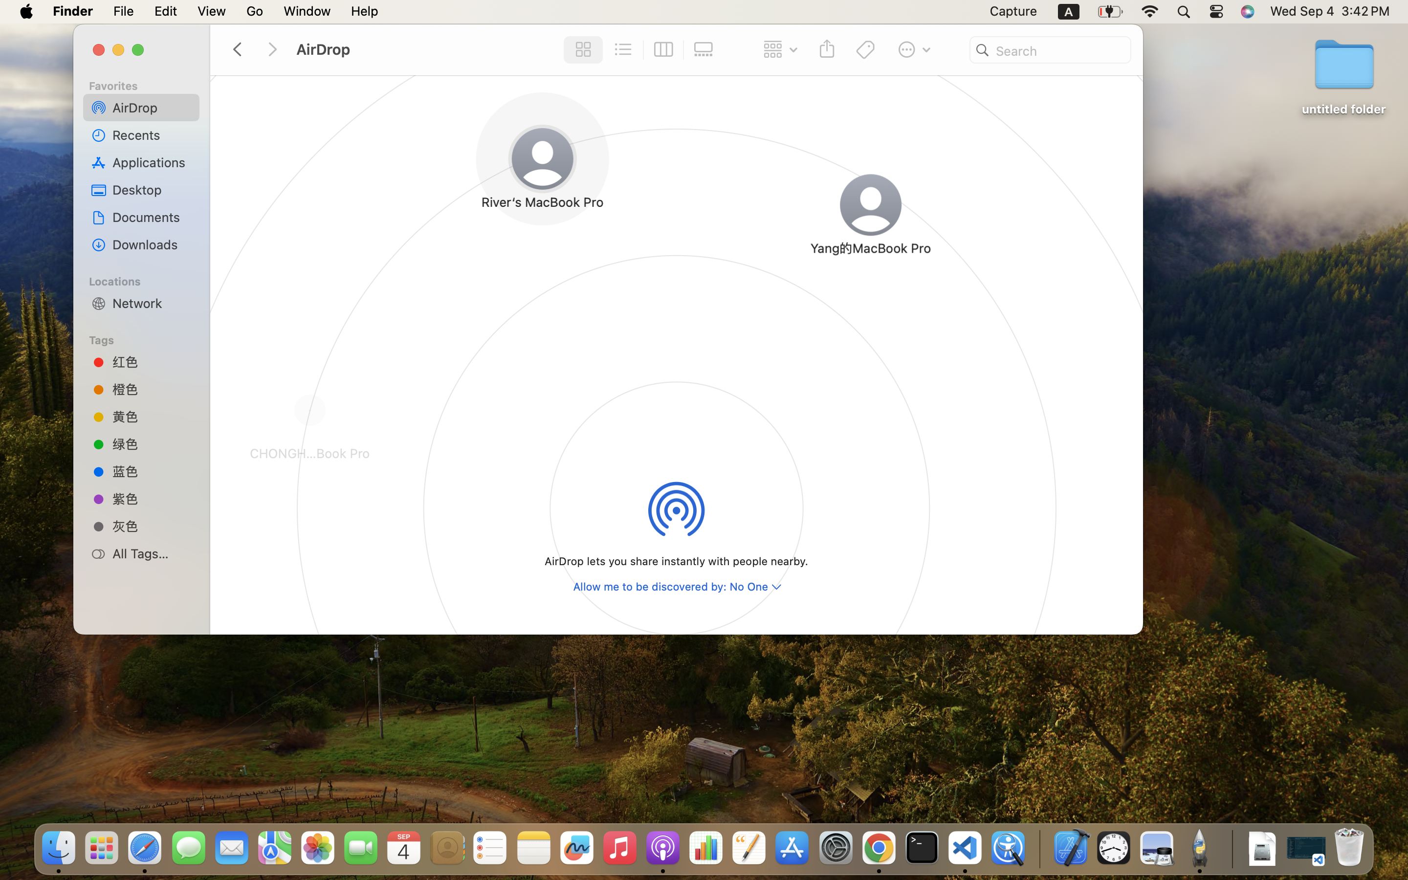 Image resolution: width=1408 pixels, height=880 pixels. What do you see at coordinates (152, 389) in the screenshot?
I see `橙色` at bounding box center [152, 389].